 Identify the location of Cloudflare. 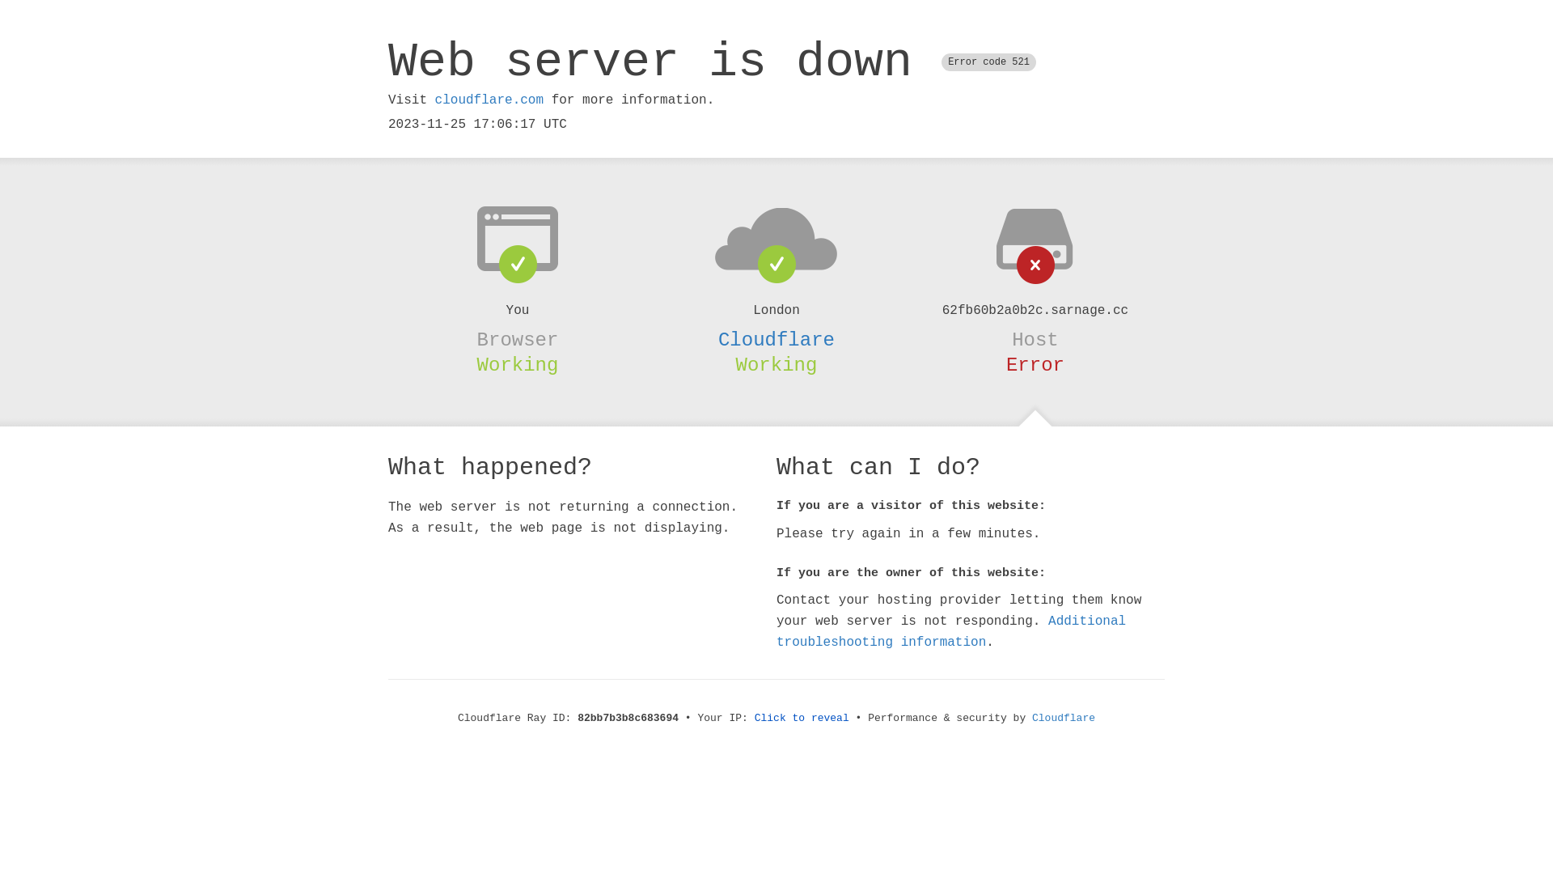
(1064, 719).